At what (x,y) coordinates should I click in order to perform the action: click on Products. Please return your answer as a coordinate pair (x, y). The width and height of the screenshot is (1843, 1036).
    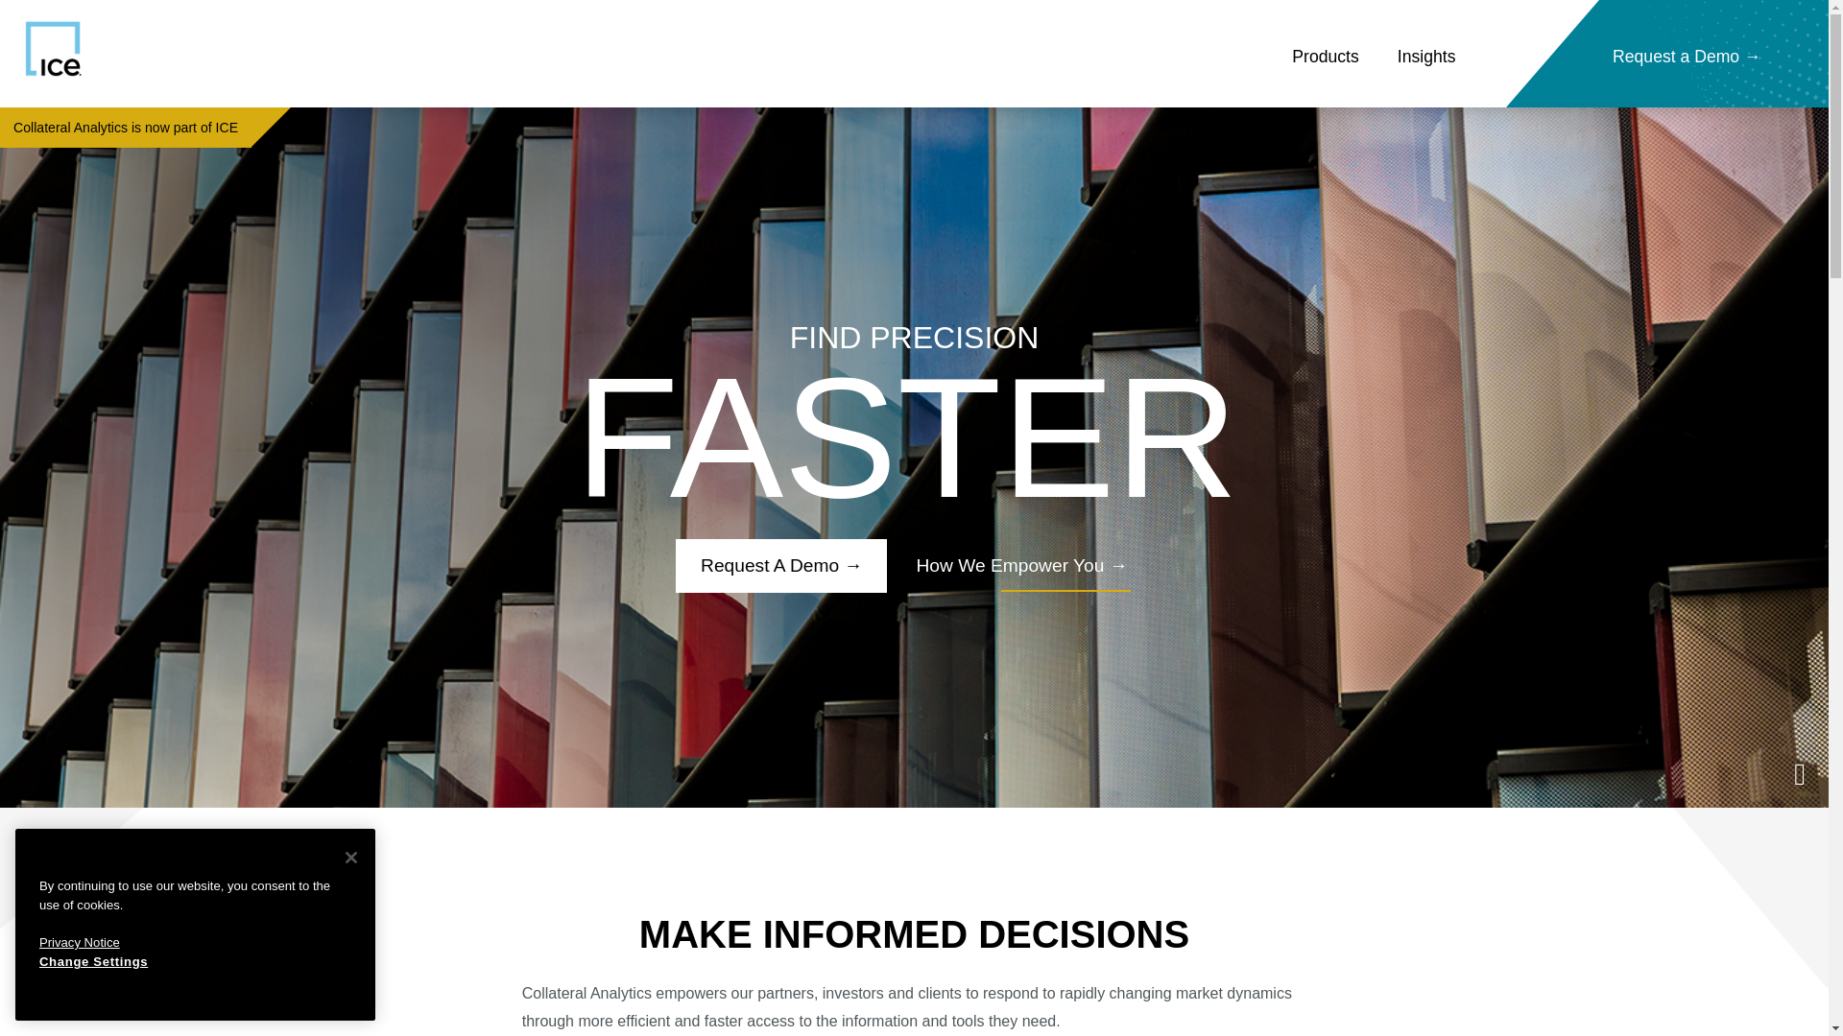
    Looking at the image, I should click on (1326, 57).